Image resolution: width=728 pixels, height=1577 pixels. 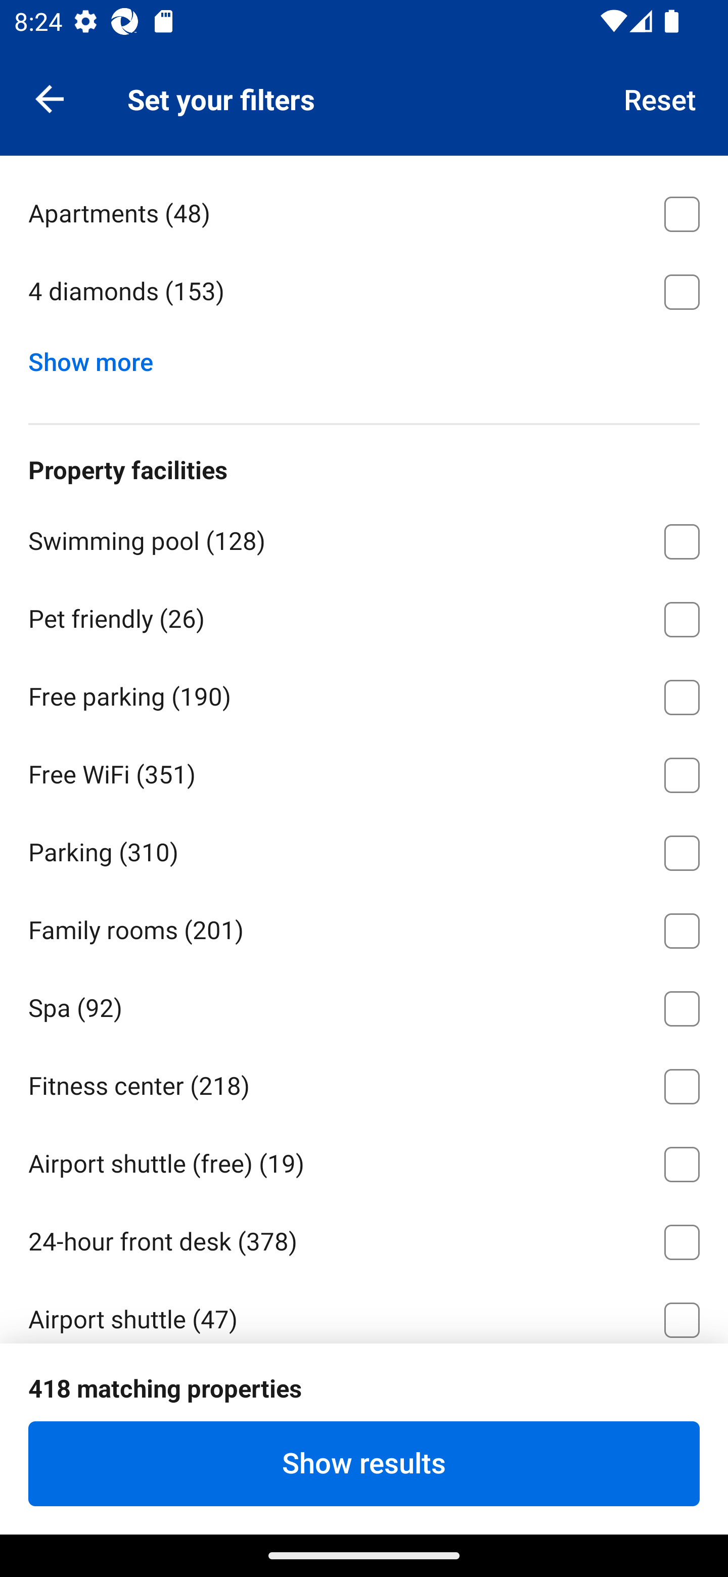 What do you see at coordinates (364, 210) in the screenshot?
I see `Apartments ⁦(48)` at bounding box center [364, 210].